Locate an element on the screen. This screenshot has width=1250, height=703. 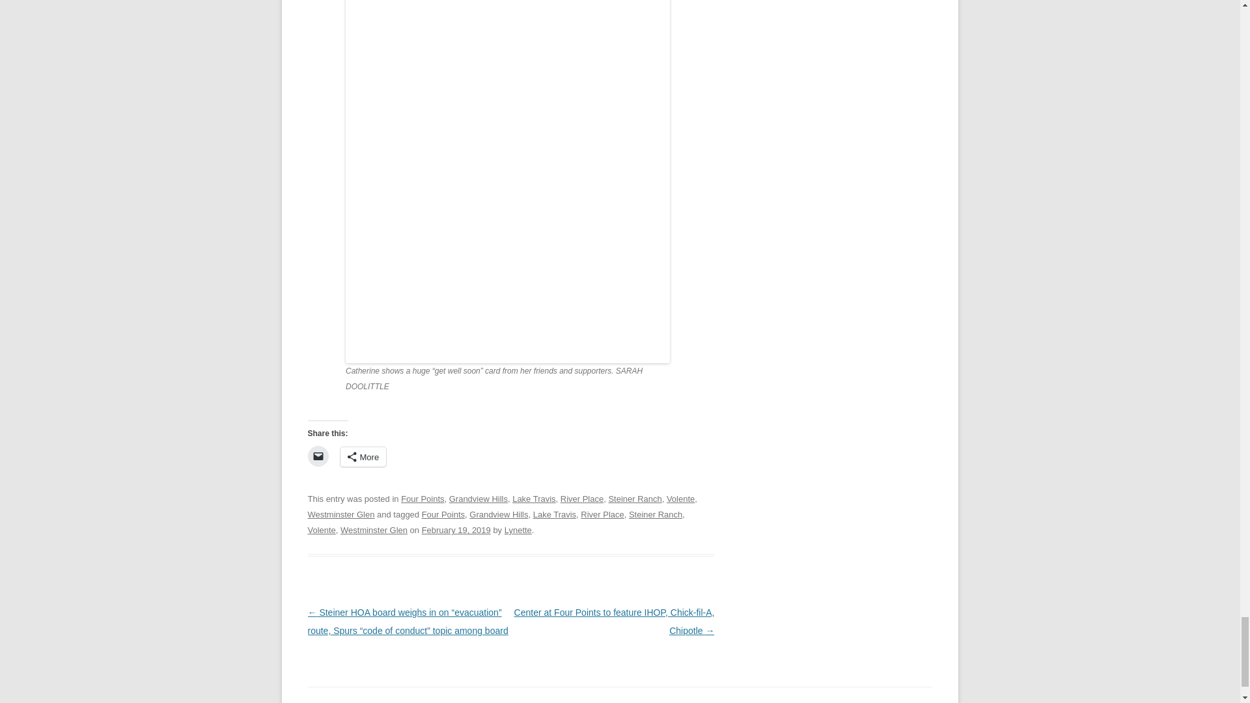
Volente is located at coordinates (321, 530).